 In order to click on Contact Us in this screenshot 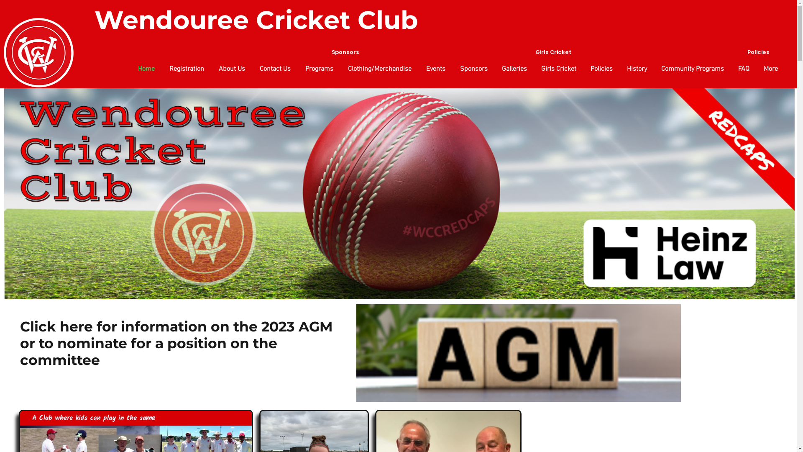, I will do `click(274, 69)`.